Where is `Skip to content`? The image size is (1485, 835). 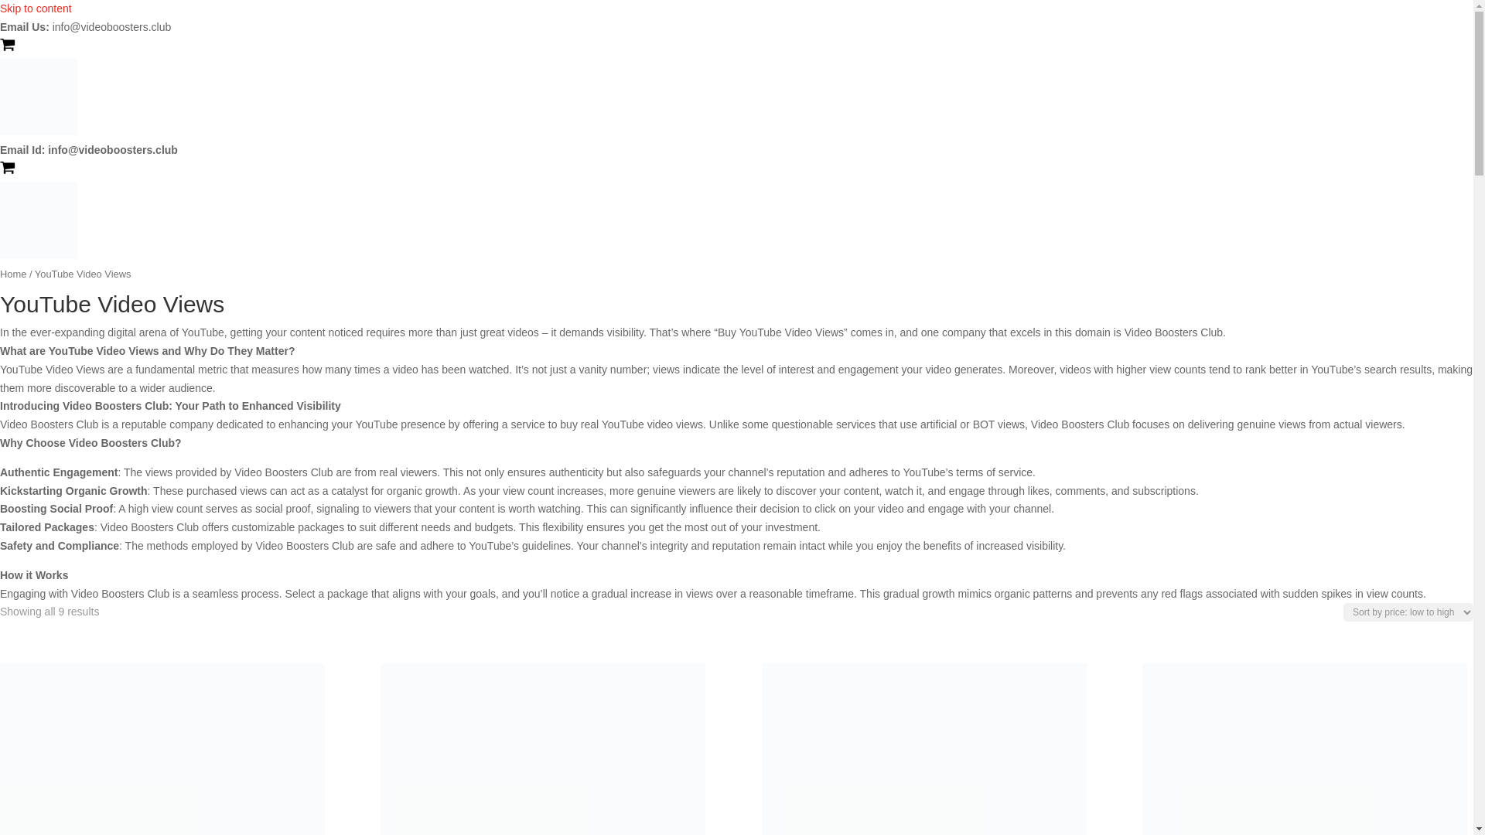 Skip to content is located at coordinates (36, 9).